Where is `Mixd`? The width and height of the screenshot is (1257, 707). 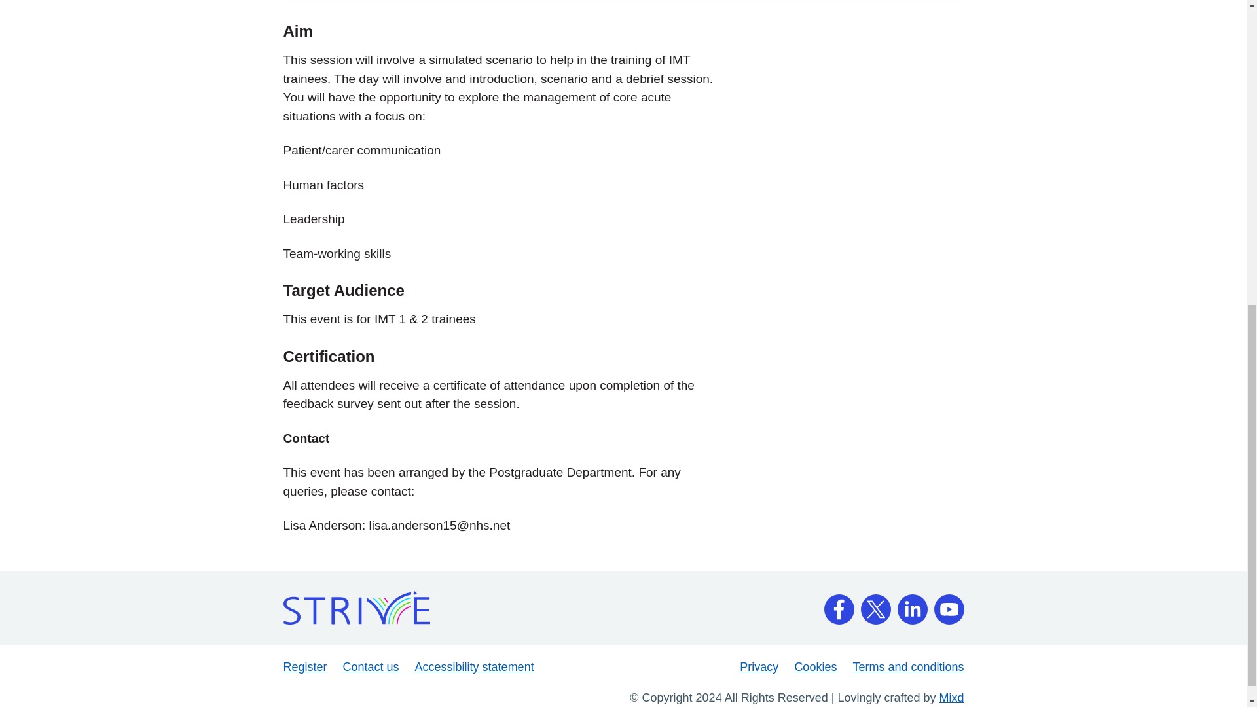 Mixd is located at coordinates (951, 697).